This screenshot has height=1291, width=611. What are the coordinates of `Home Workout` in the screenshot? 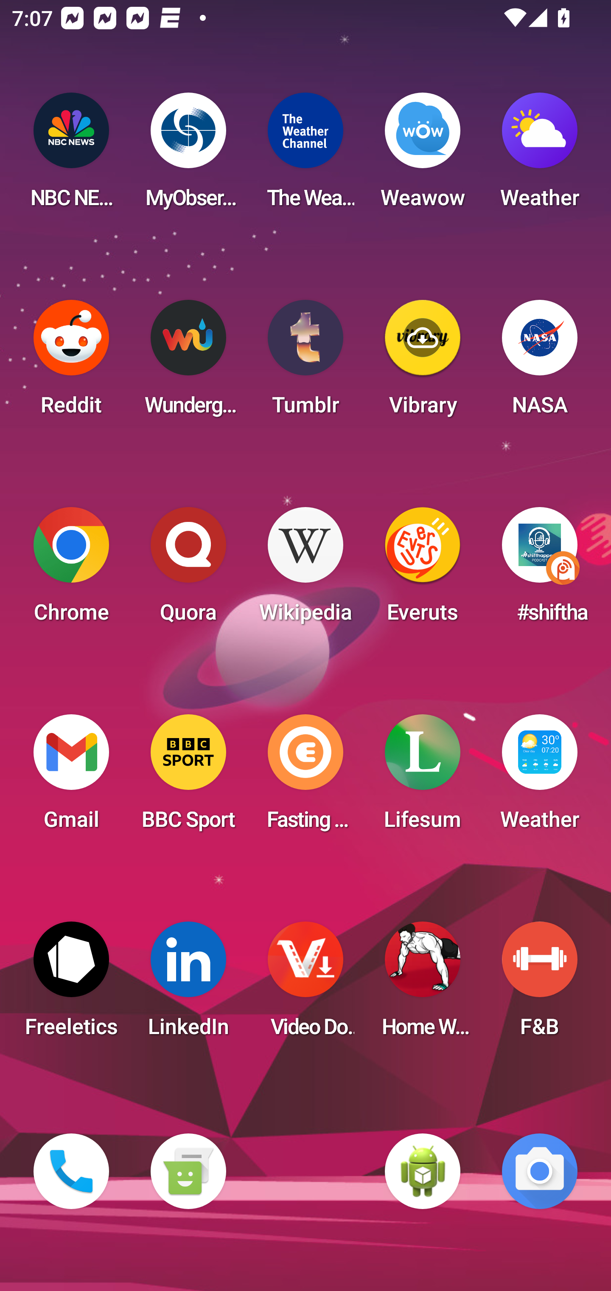 It's located at (423, 984).